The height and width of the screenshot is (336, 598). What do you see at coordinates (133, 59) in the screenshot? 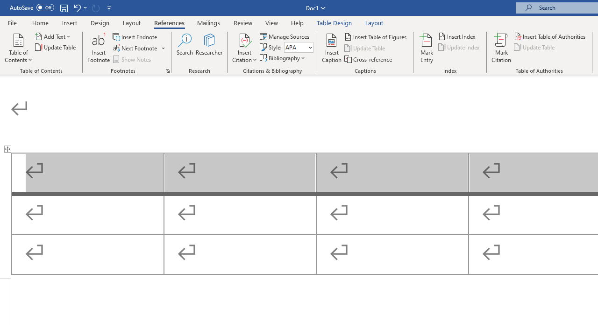
I see `Show Notes` at bounding box center [133, 59].